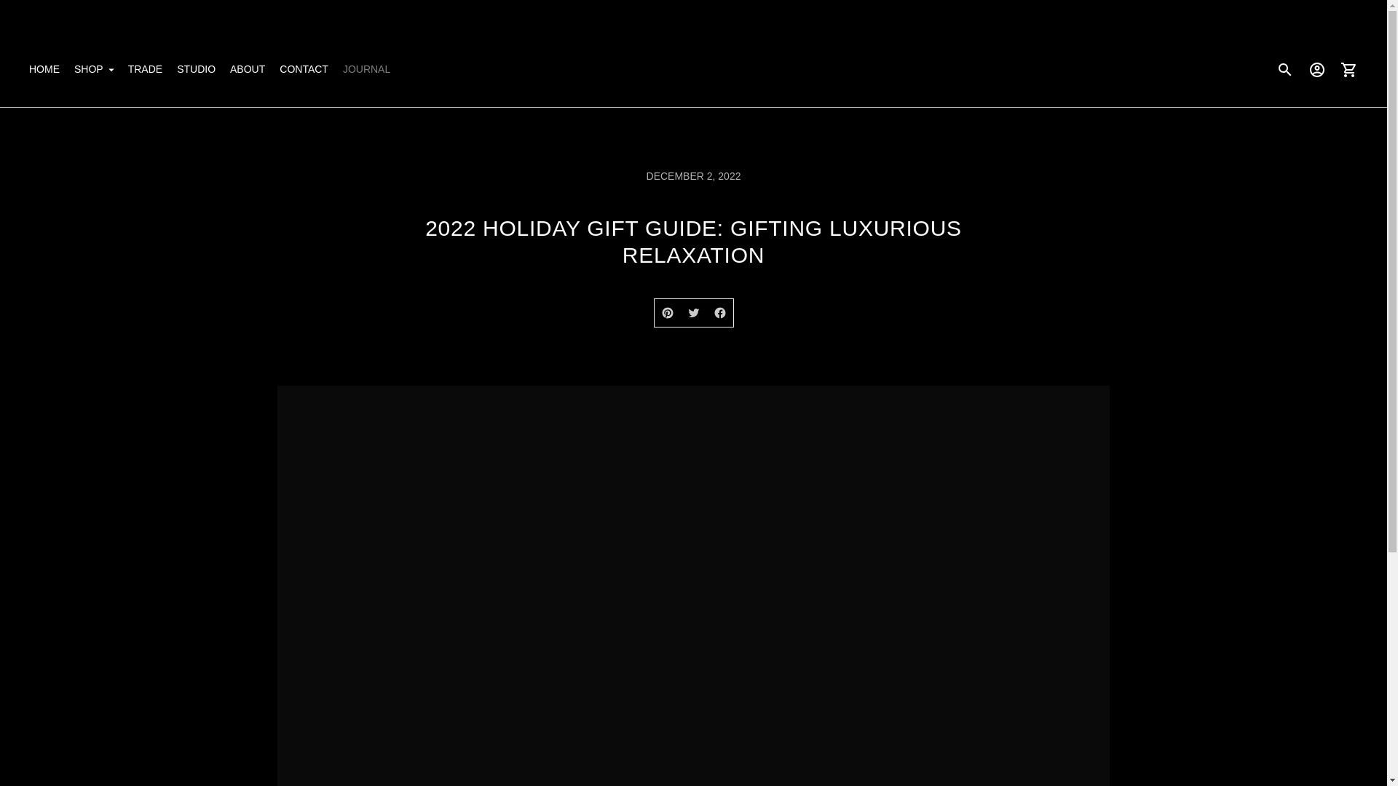 This screenshot has height=786, width=1398. Describe the element at coordinates (1285, 70) in the screenshot. I see `Search` at that location.